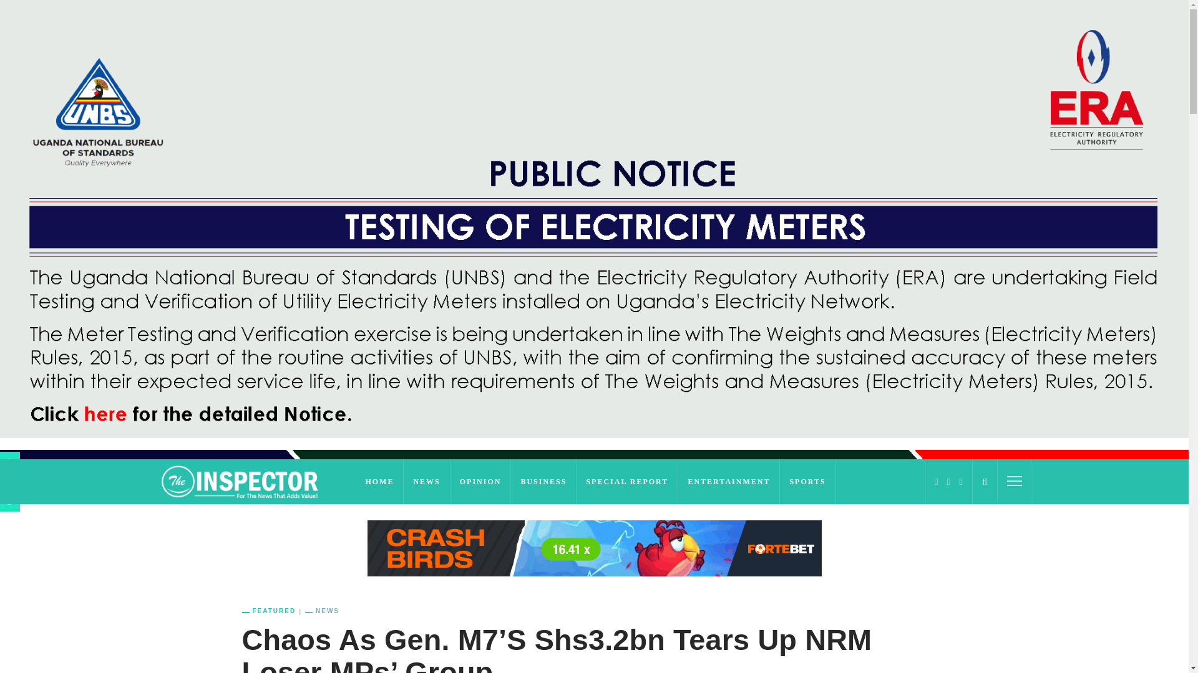  I want to click on FEATURED, so click(273, 611).